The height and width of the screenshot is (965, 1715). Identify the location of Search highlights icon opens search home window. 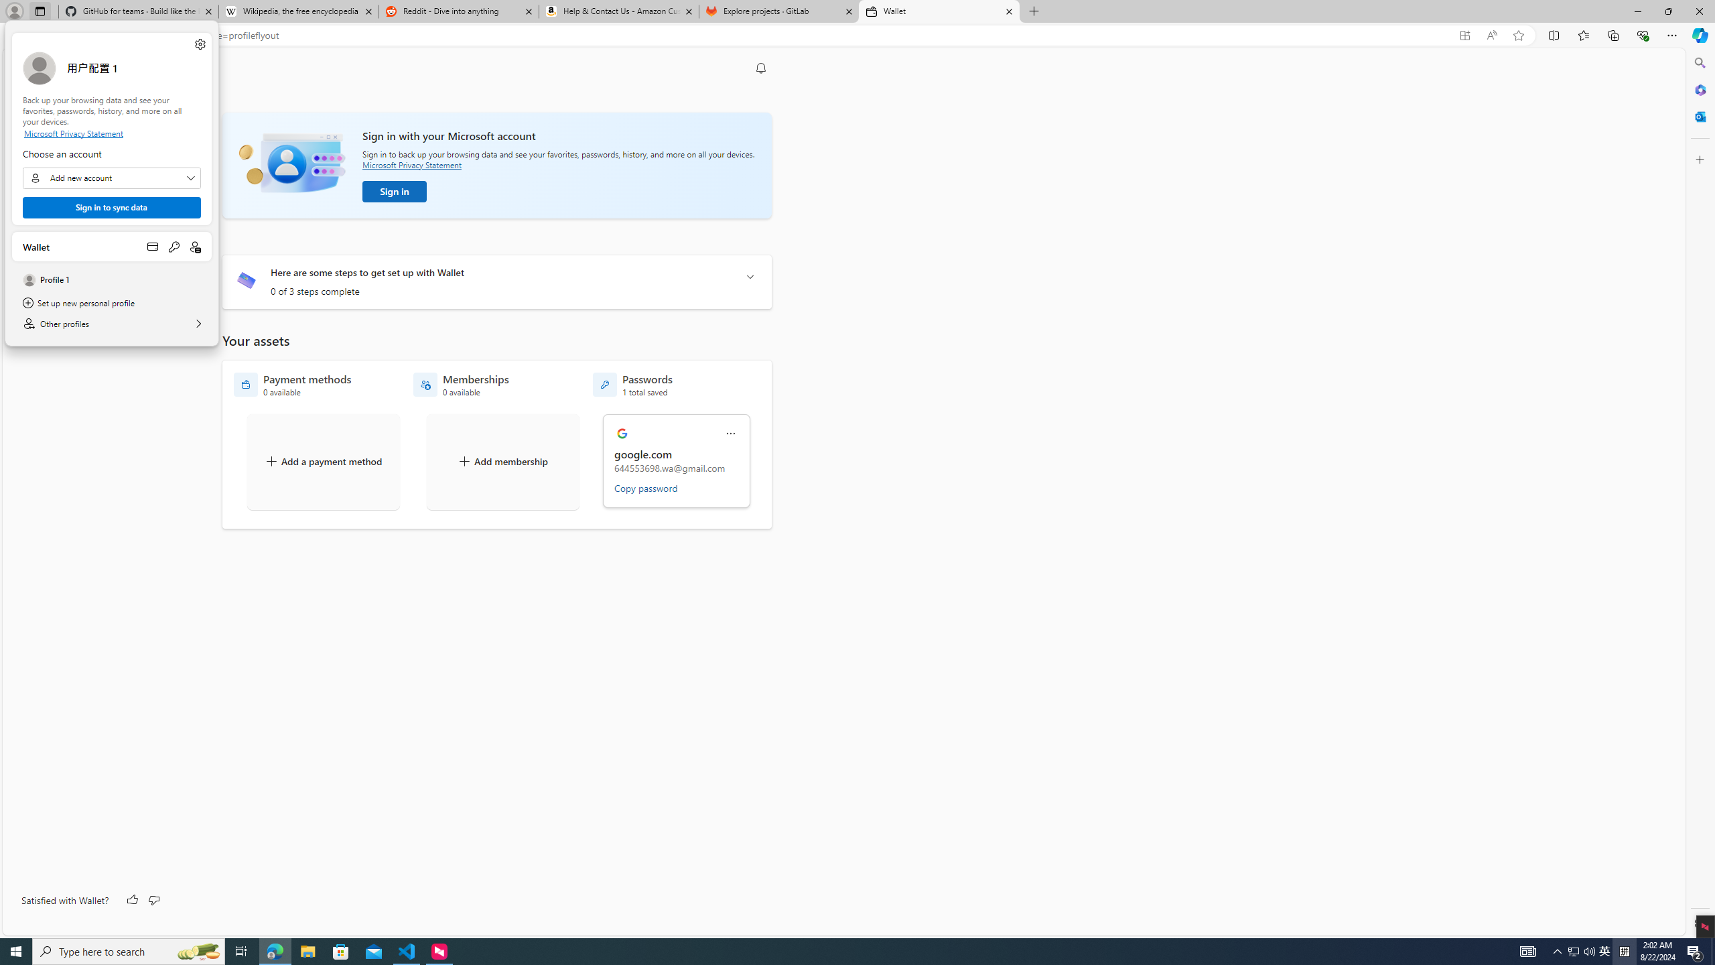
(198, 952).